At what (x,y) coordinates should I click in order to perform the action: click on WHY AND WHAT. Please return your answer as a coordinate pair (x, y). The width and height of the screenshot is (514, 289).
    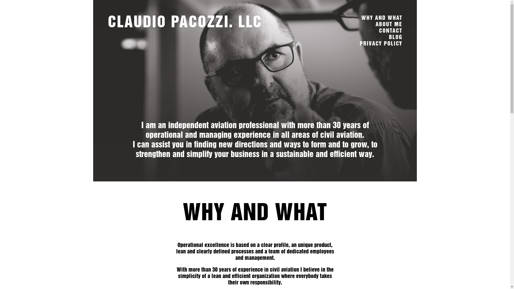
    Looking at the image, I should click on (382, 18).